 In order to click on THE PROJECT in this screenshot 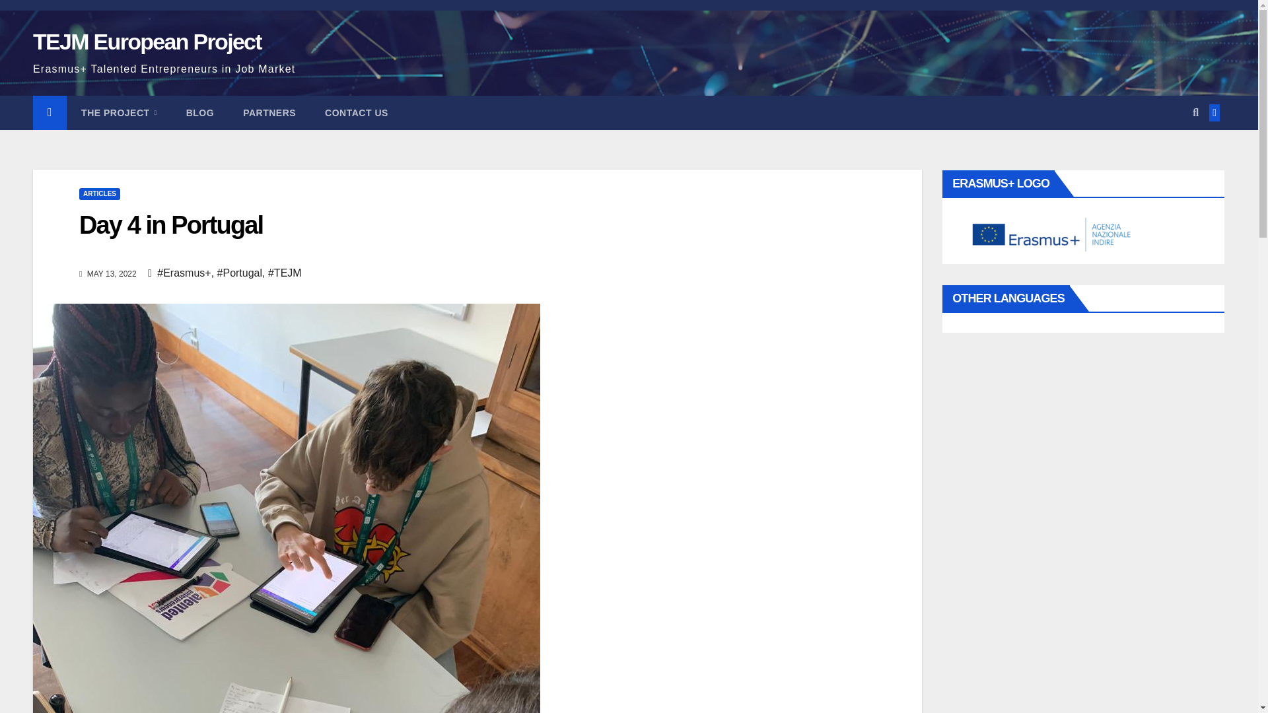, I will do `click(119, 112)`.